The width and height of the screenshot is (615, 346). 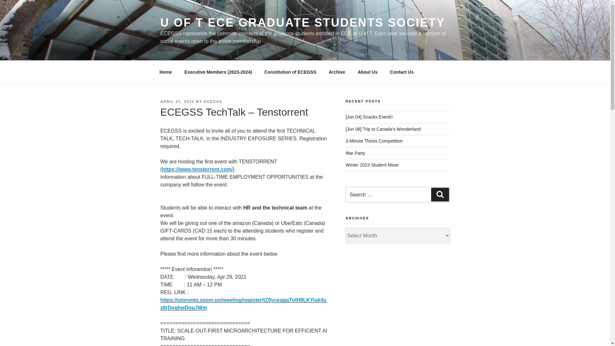 What do you see at coordinates (290, 72) in the screenshot?
I see `Constitution of ECEGSS` at bounding box center [290, 72].